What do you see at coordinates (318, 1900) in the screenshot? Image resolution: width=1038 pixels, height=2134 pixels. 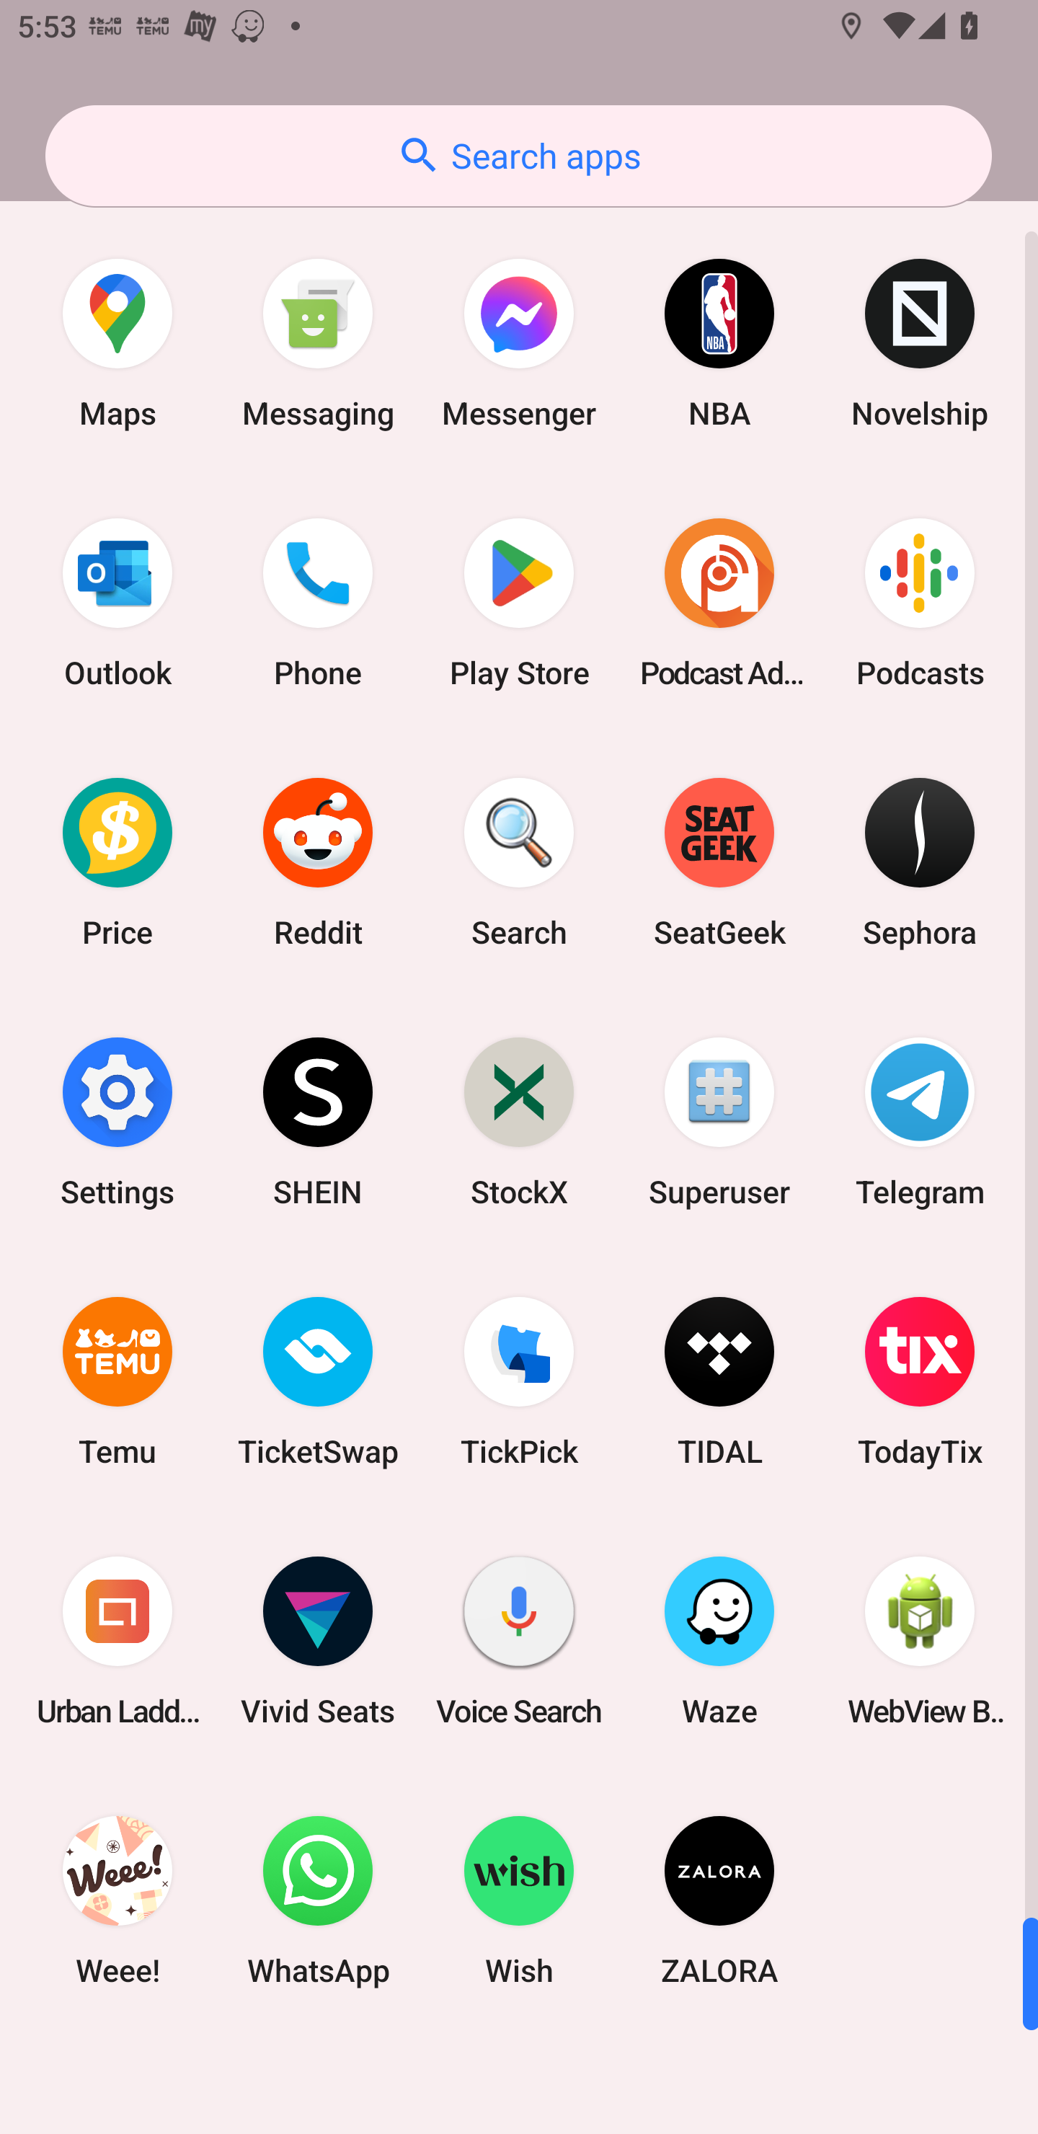 I see `WhatsApp` at bounding box center [318, 1900].